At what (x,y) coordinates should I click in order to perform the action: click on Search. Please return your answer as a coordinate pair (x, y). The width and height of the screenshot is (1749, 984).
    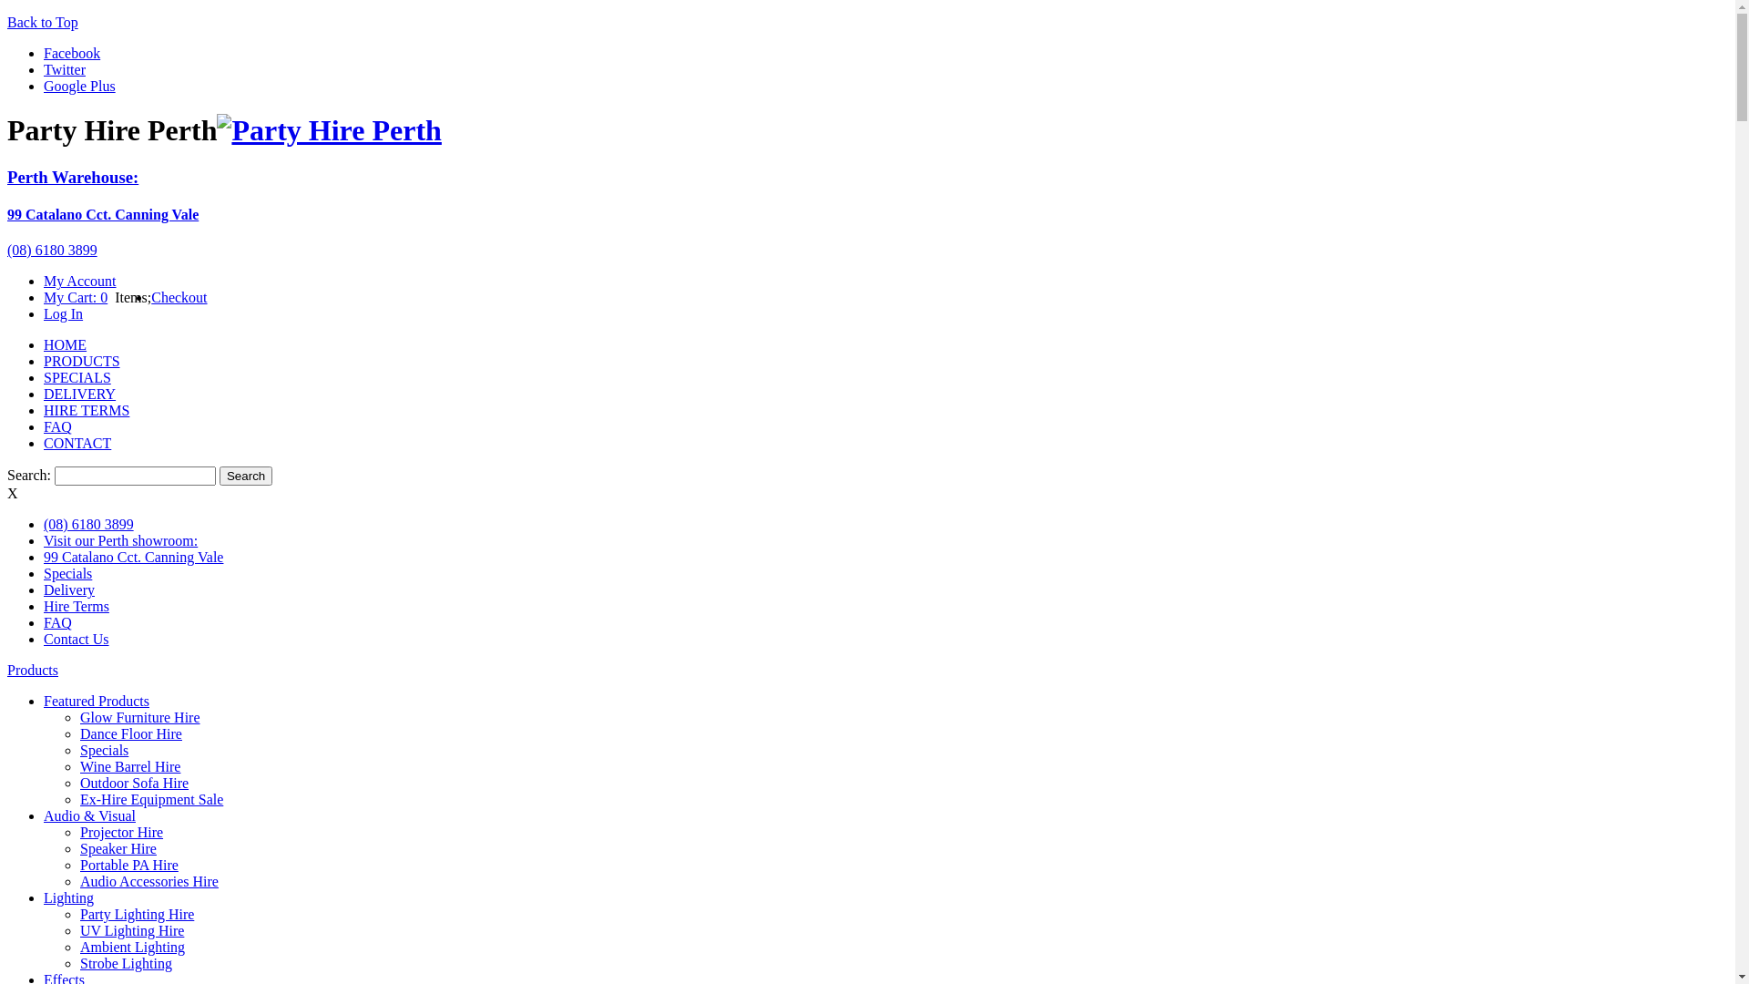
    Looking at the image, I should click on (246, 476).